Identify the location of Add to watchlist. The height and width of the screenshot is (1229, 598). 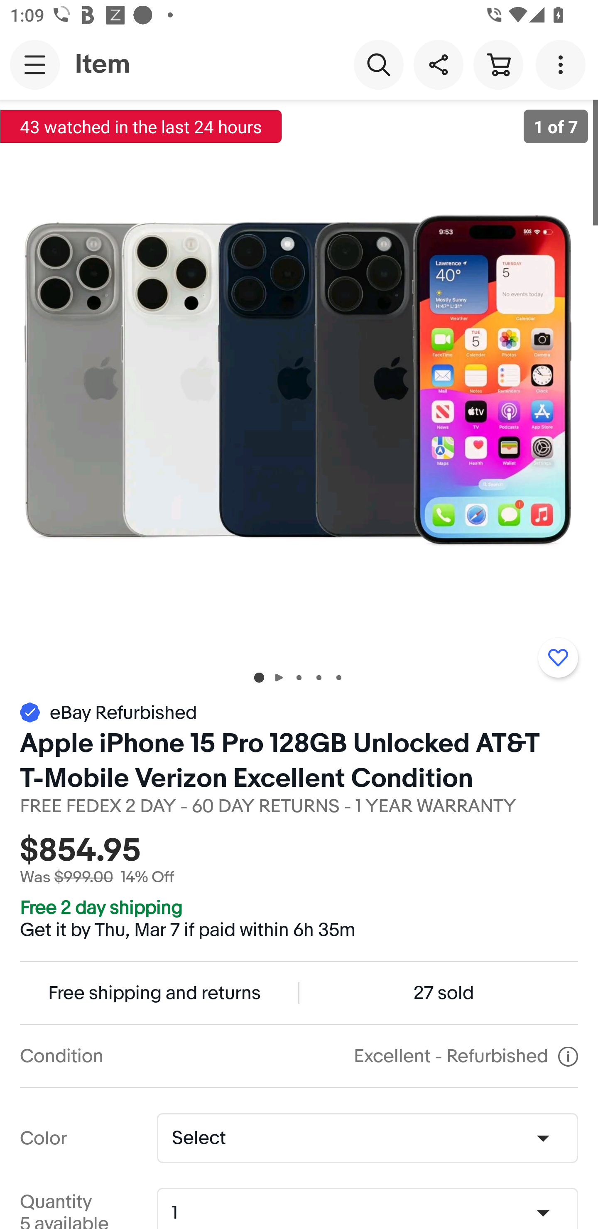
(558, 657).